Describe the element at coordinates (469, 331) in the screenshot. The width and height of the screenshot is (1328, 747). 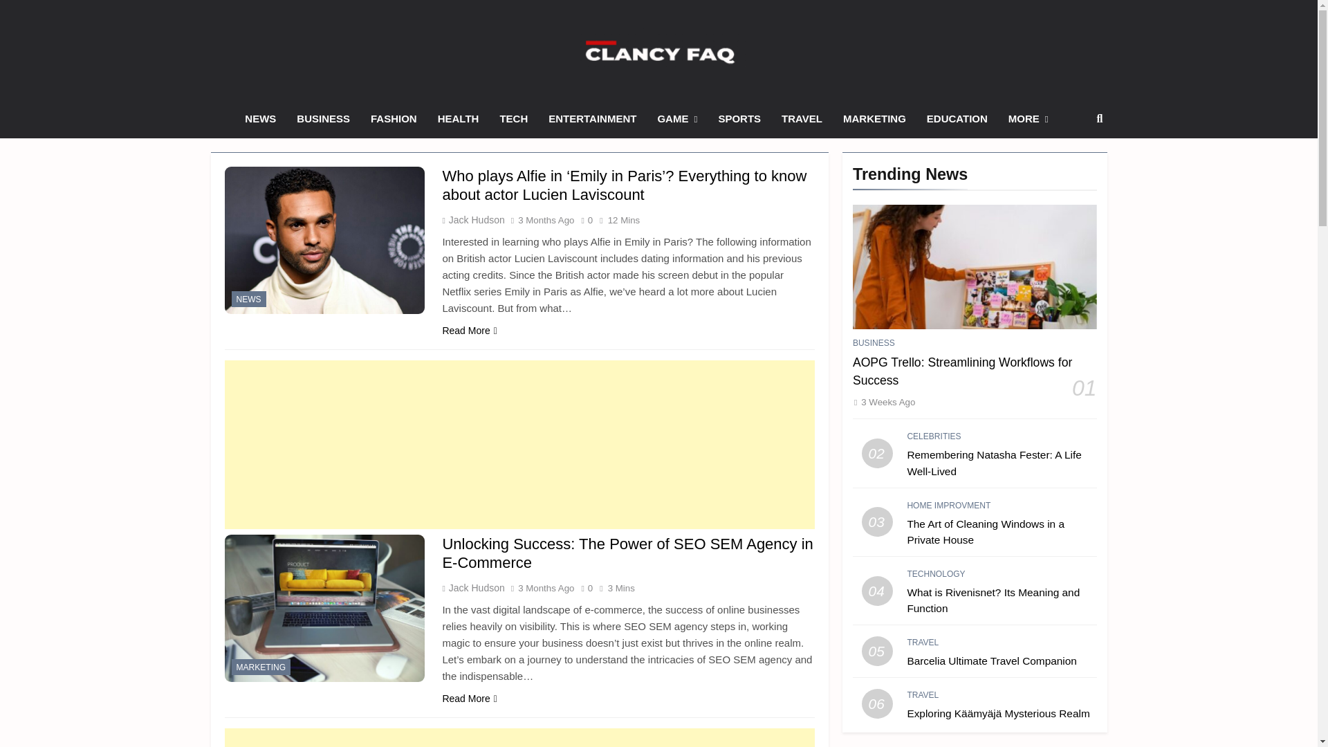
I see `Read More` at that location.